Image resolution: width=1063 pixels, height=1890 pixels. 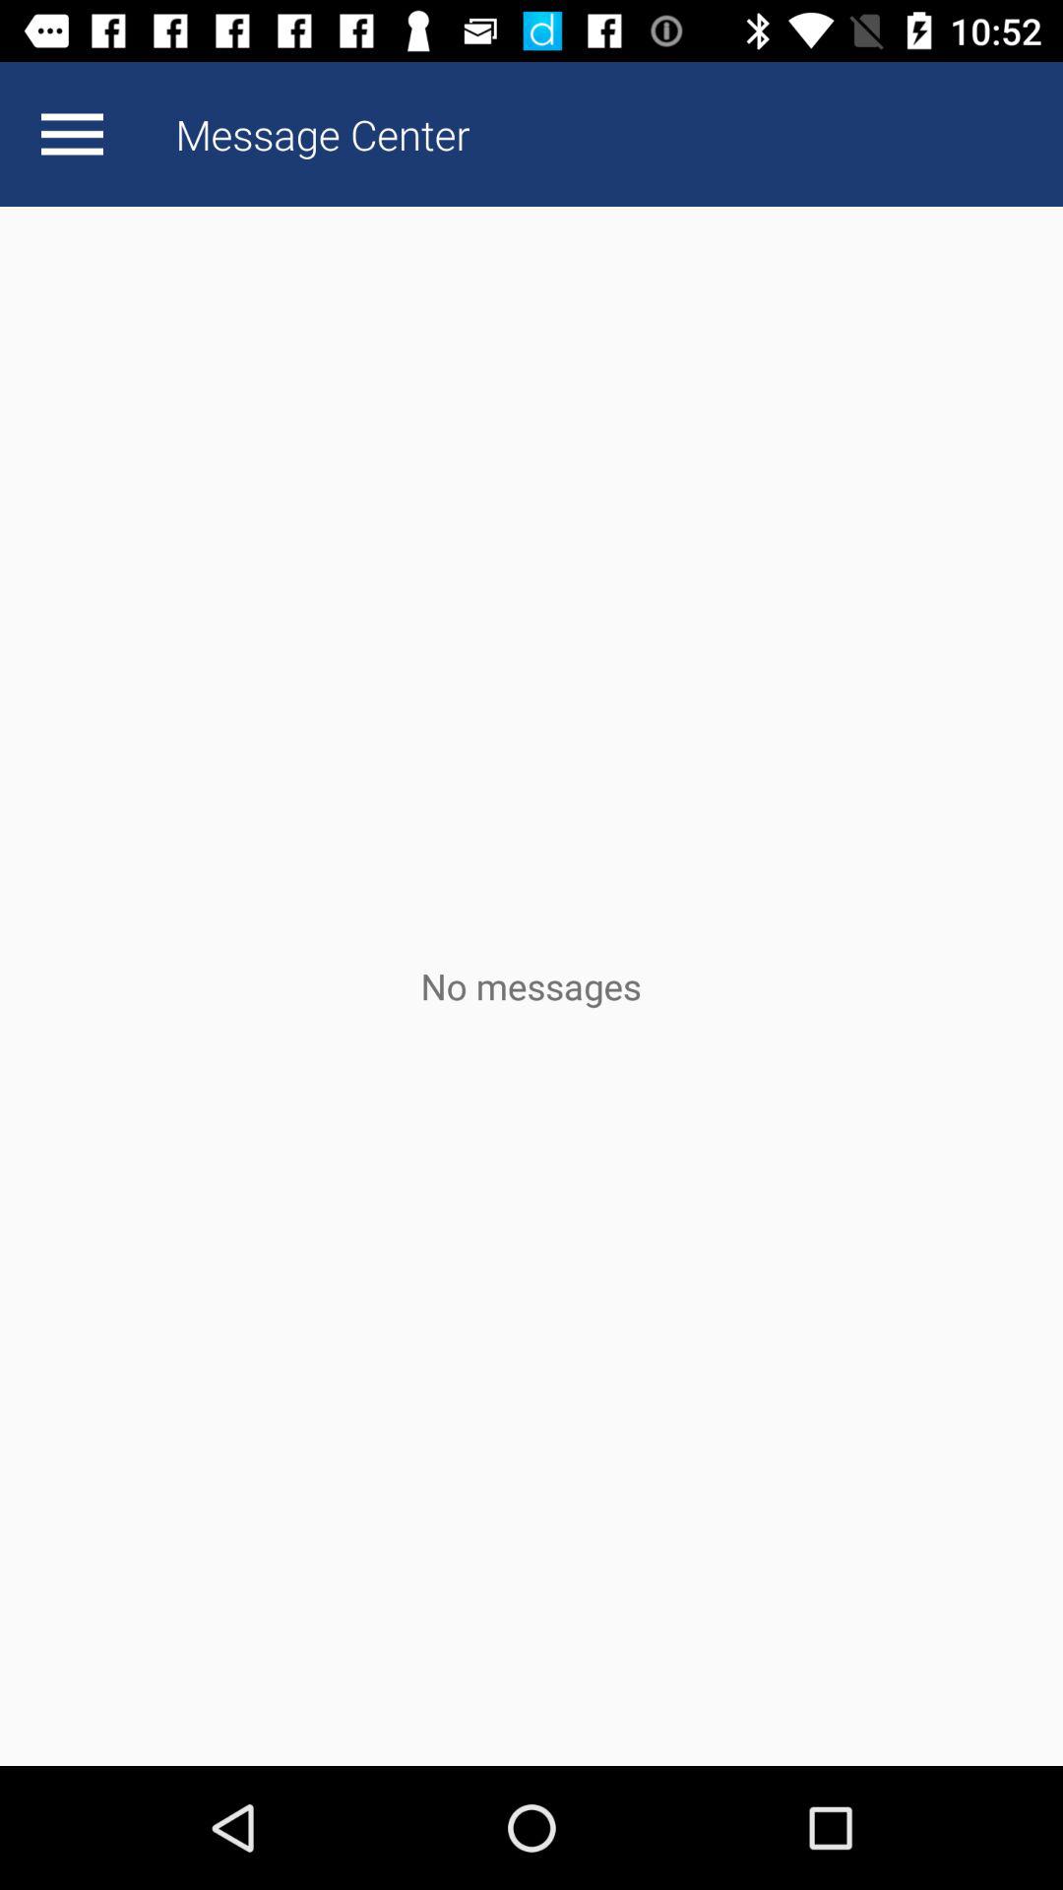 I want to click on select app next to the message center app, so click(x=72, y=134).